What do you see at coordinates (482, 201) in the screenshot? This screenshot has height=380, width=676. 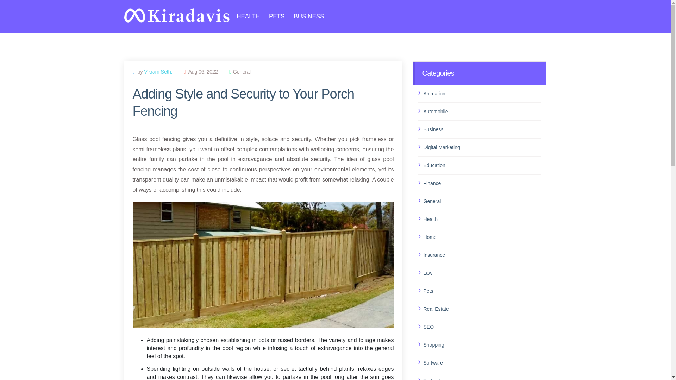 I see `General` at bounding box center [482, 201].